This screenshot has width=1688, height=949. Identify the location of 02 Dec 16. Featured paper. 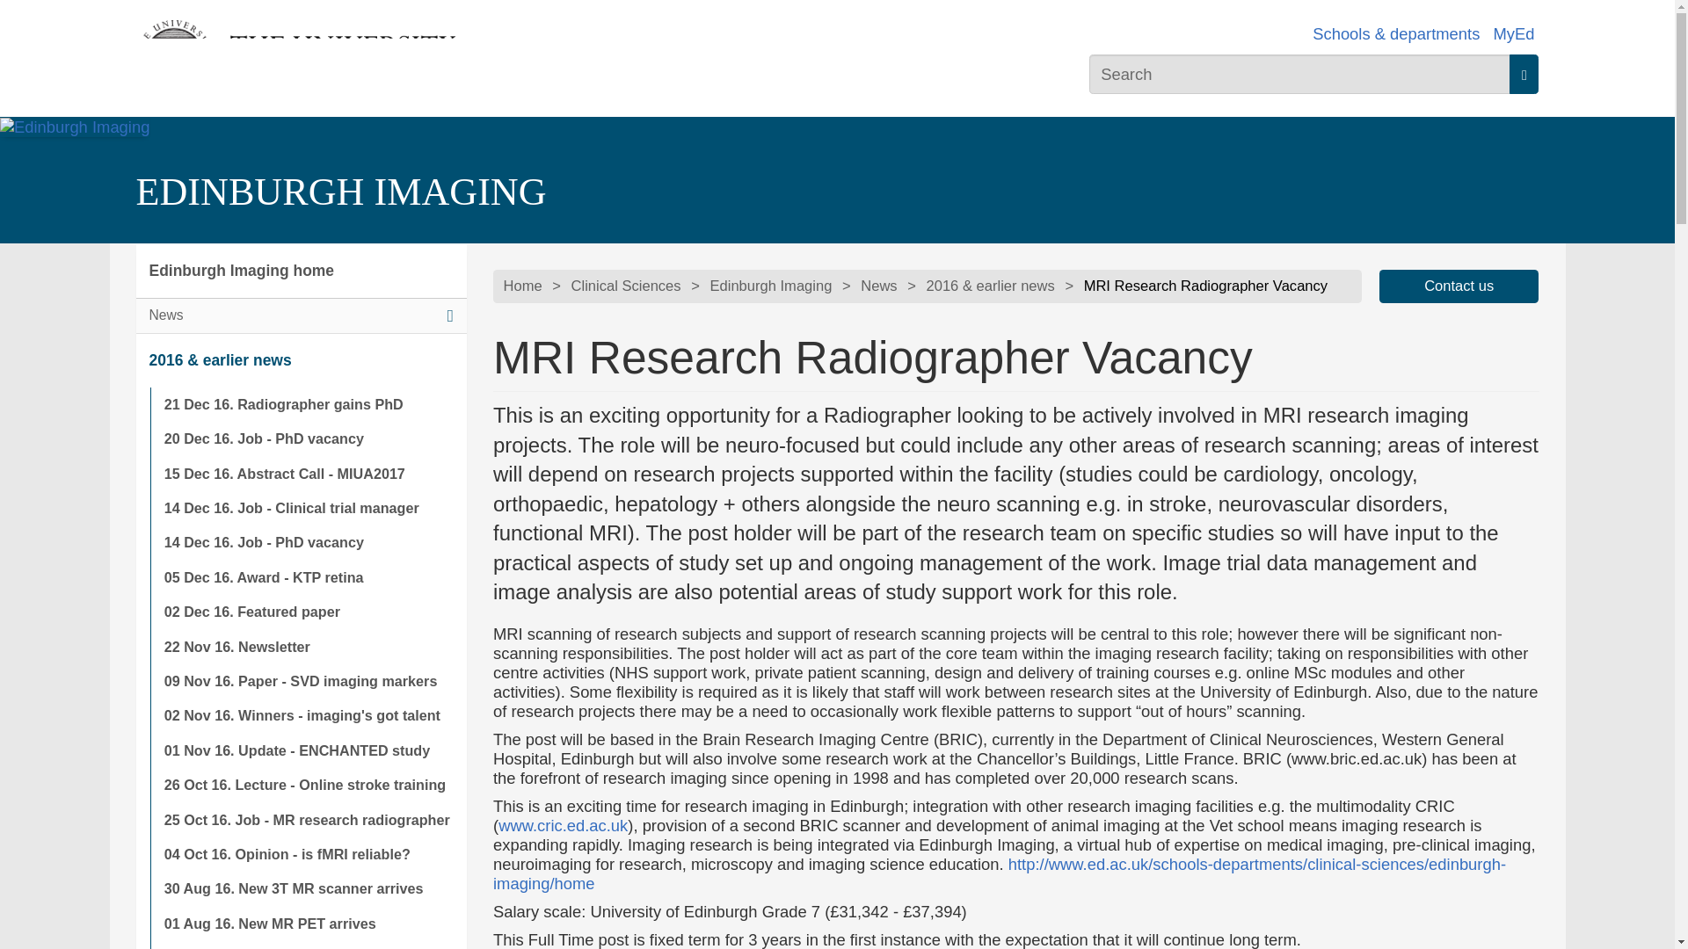
(308, 612).